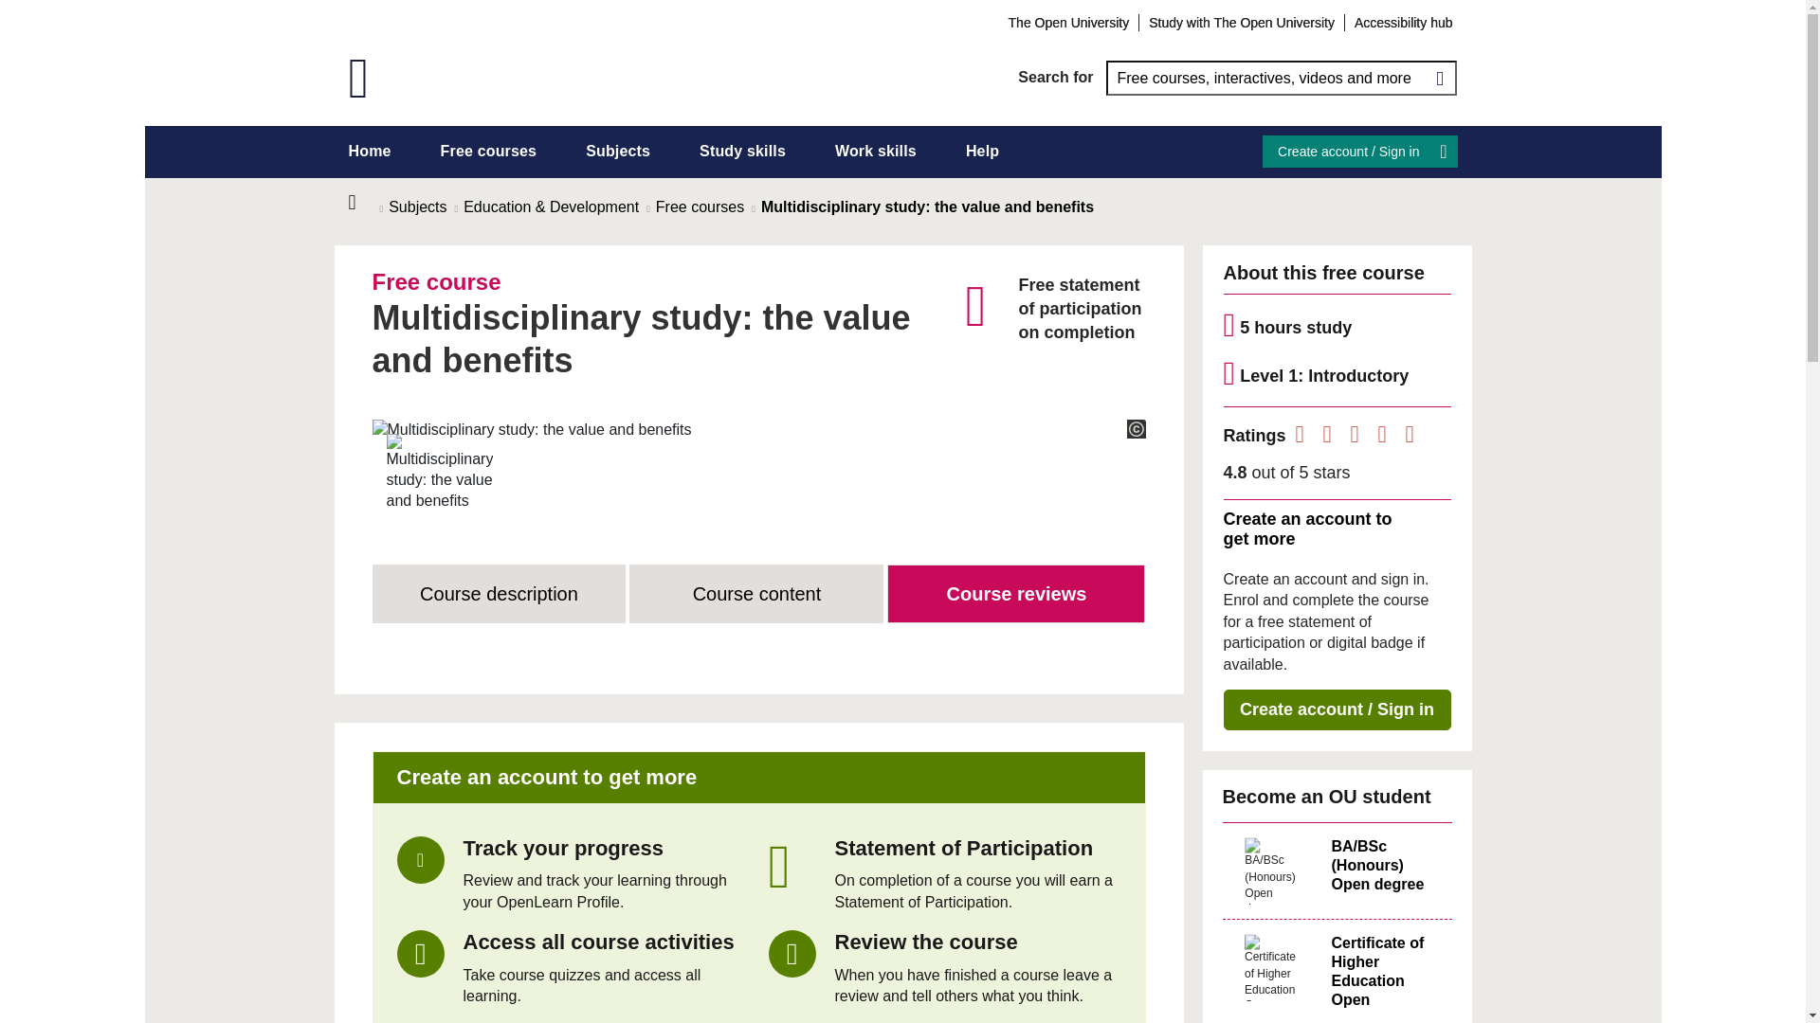 The image size is (1820, 1023). I want to click on Search, so click(1439, 78).